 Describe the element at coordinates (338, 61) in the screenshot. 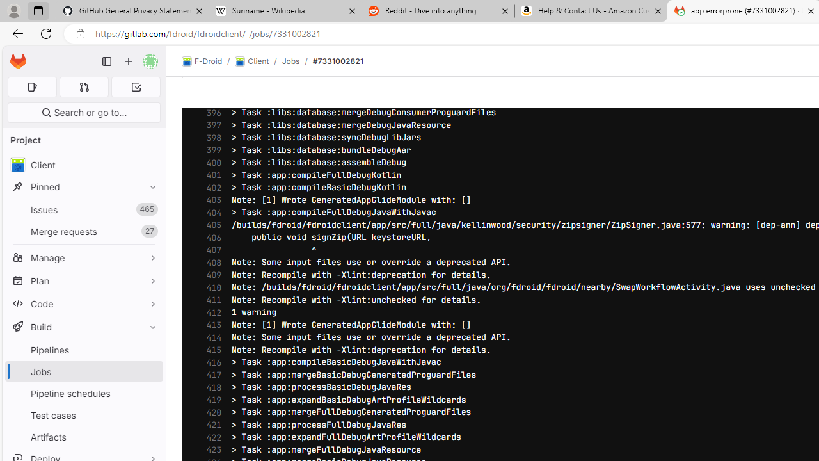

I see `#7331002821` at that location.